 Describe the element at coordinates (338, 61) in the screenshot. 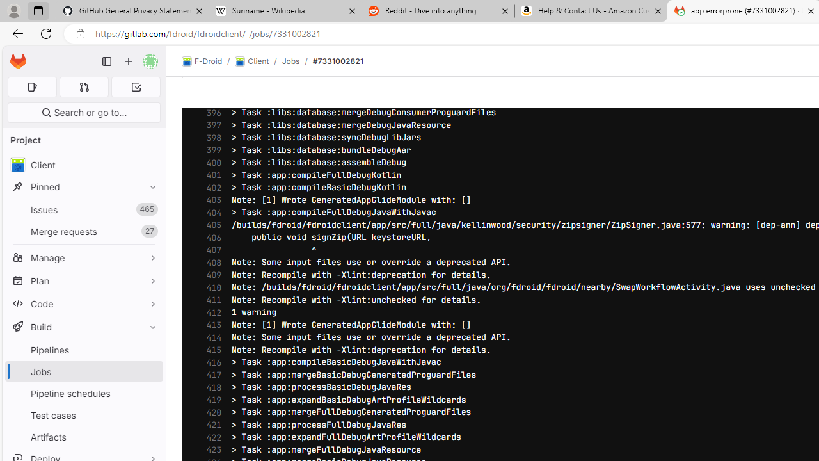

I see `#7331002821` at that location.